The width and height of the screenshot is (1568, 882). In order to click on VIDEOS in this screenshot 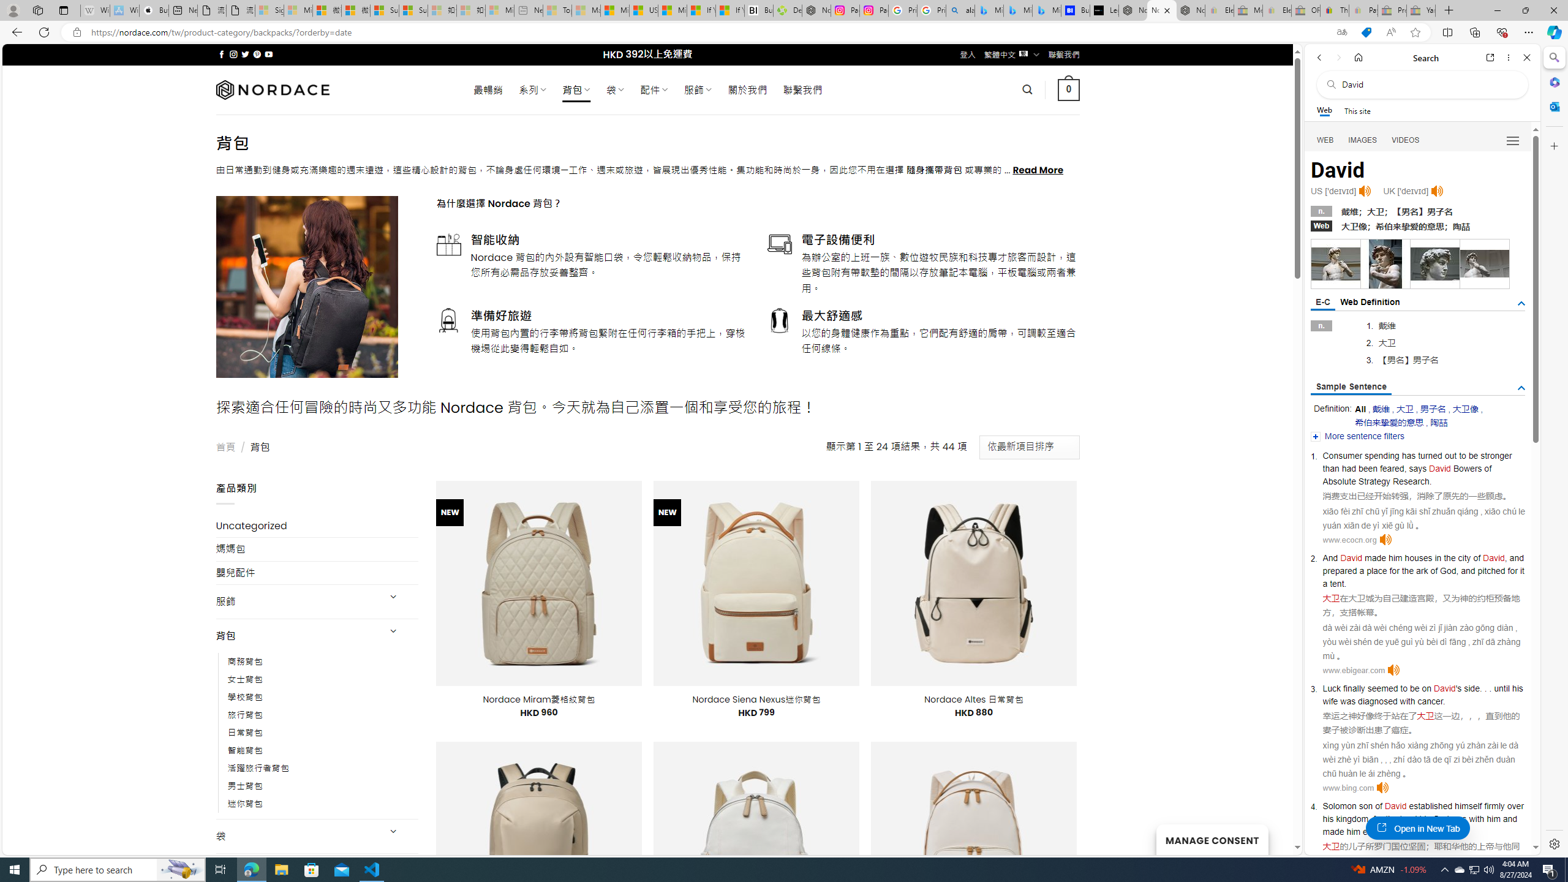, I will do `click(1405, 140)`.